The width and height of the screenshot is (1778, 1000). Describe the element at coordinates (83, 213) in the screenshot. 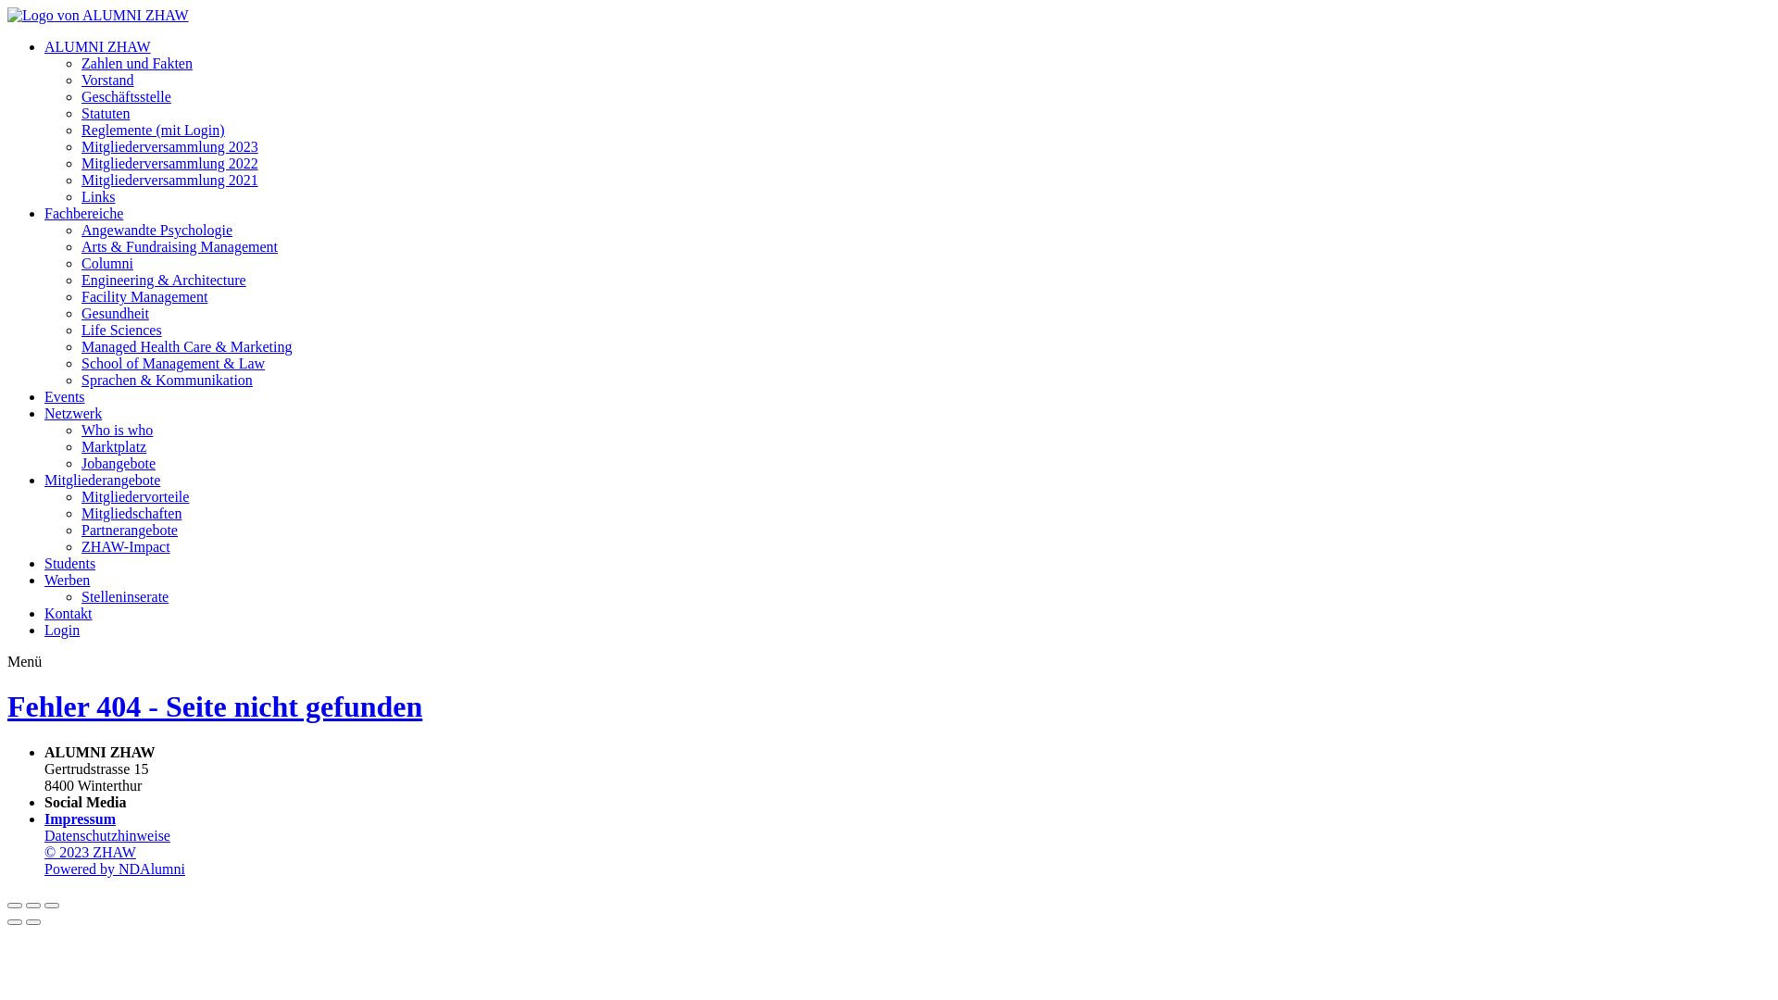

I see `Fachbereiche` at that location.